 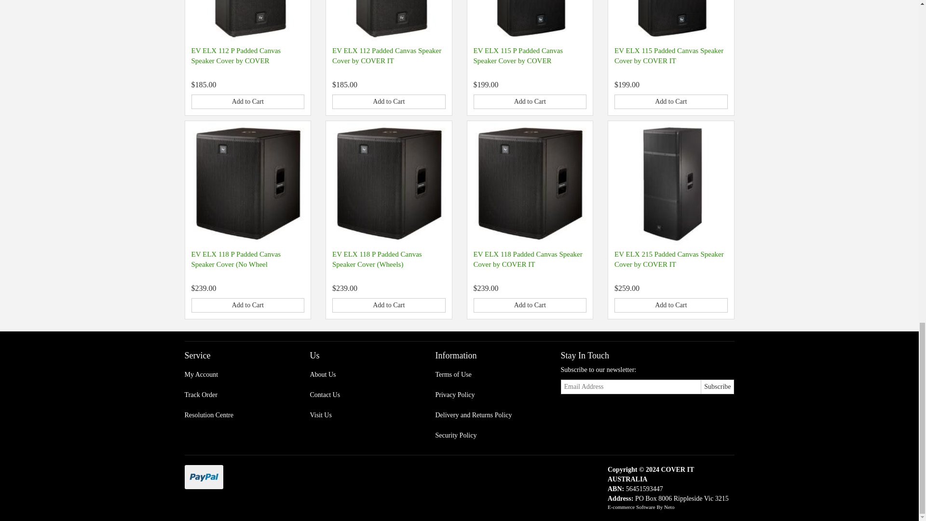 I want to click on Add to Cart, so click(x=389, y=101).